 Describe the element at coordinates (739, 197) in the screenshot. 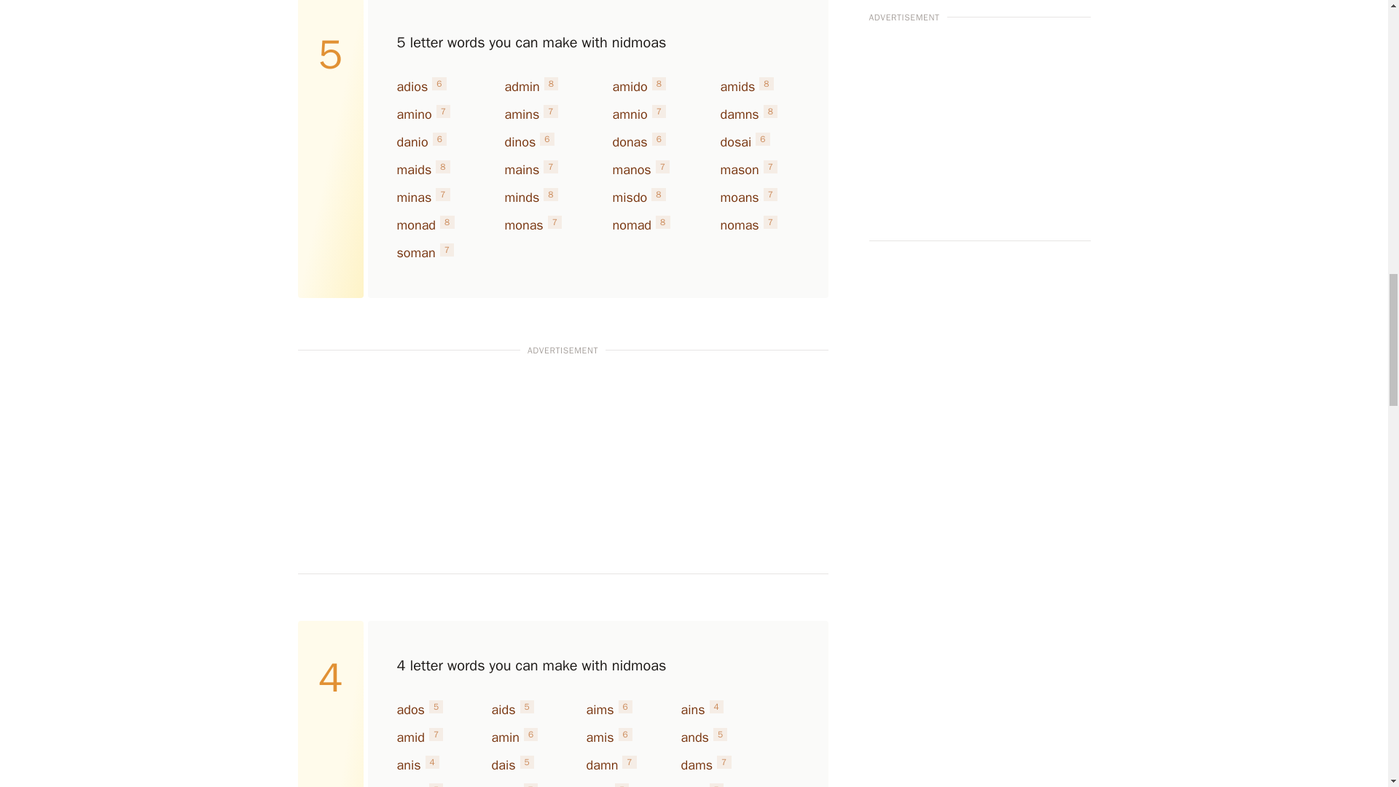

I see `moans` at that location.